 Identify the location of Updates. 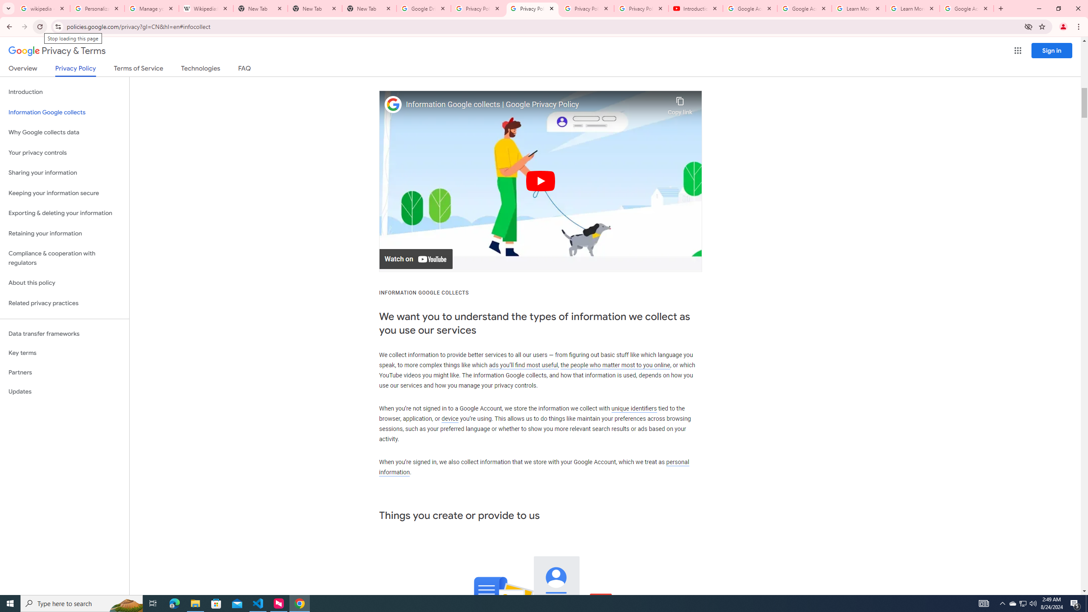
(65, 391).